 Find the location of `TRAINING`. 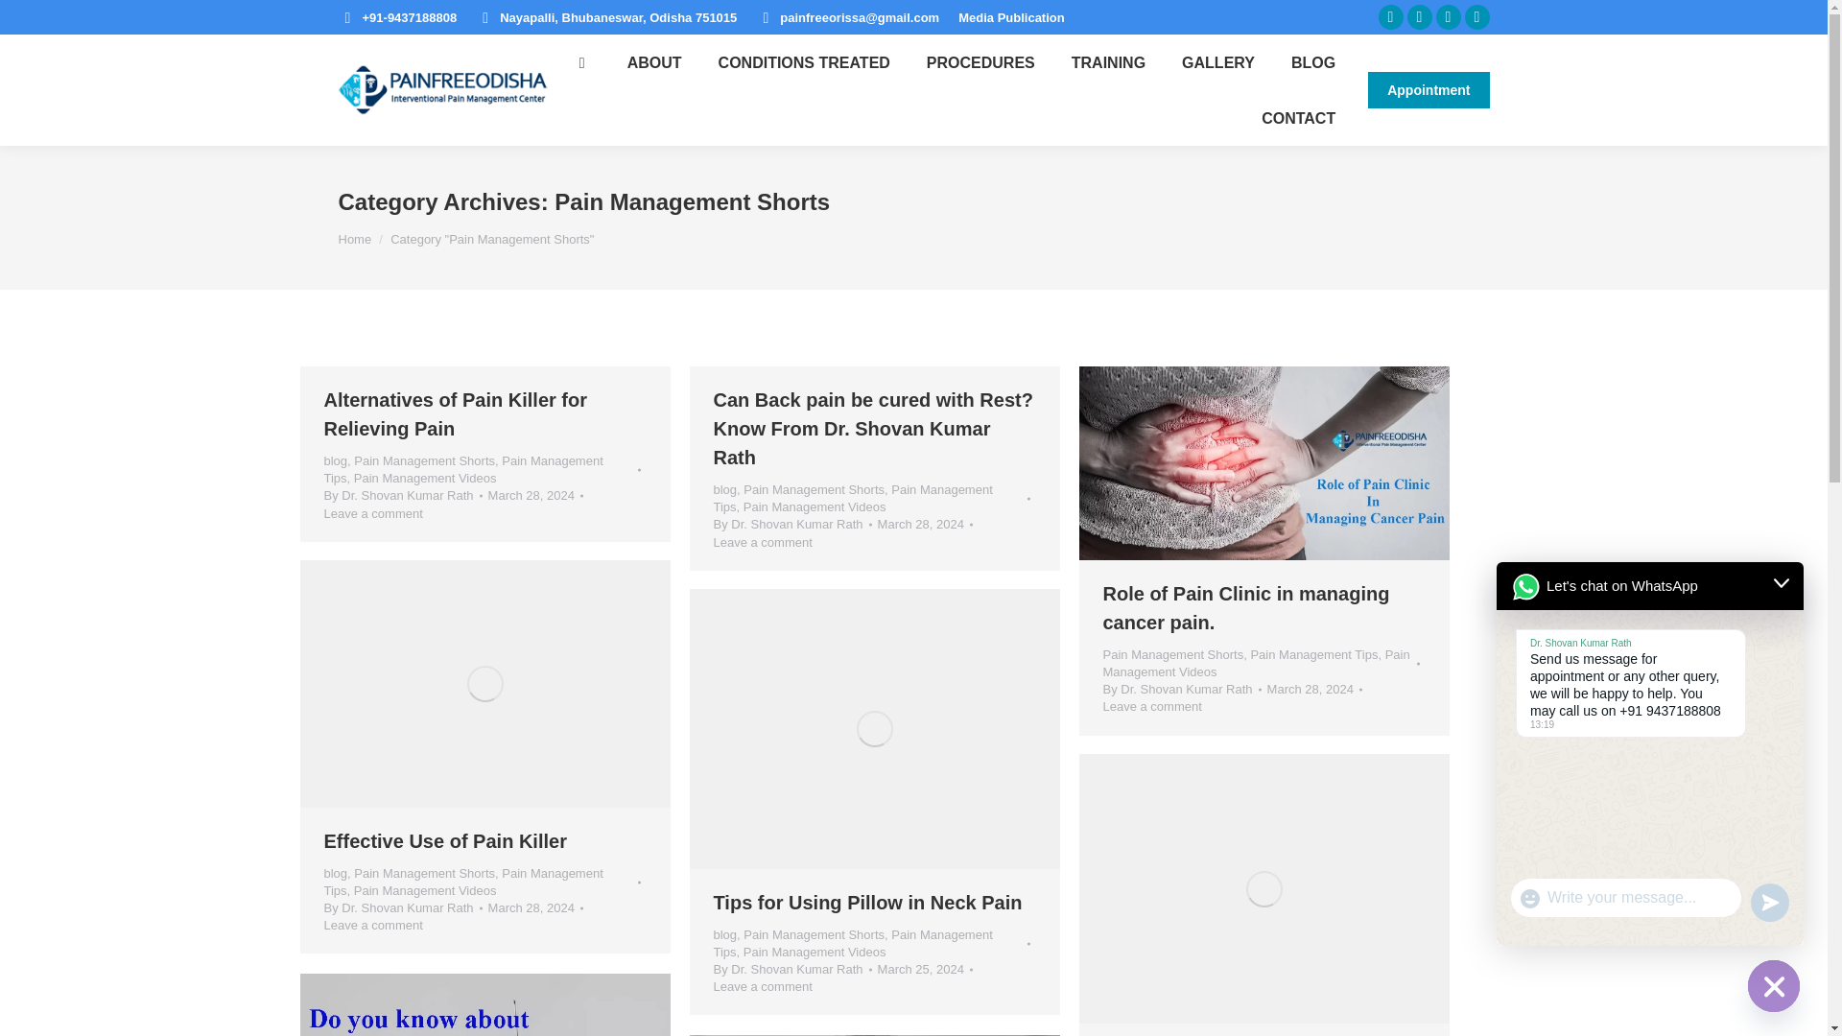

TRAINING is located at coordinates (1107, 62).